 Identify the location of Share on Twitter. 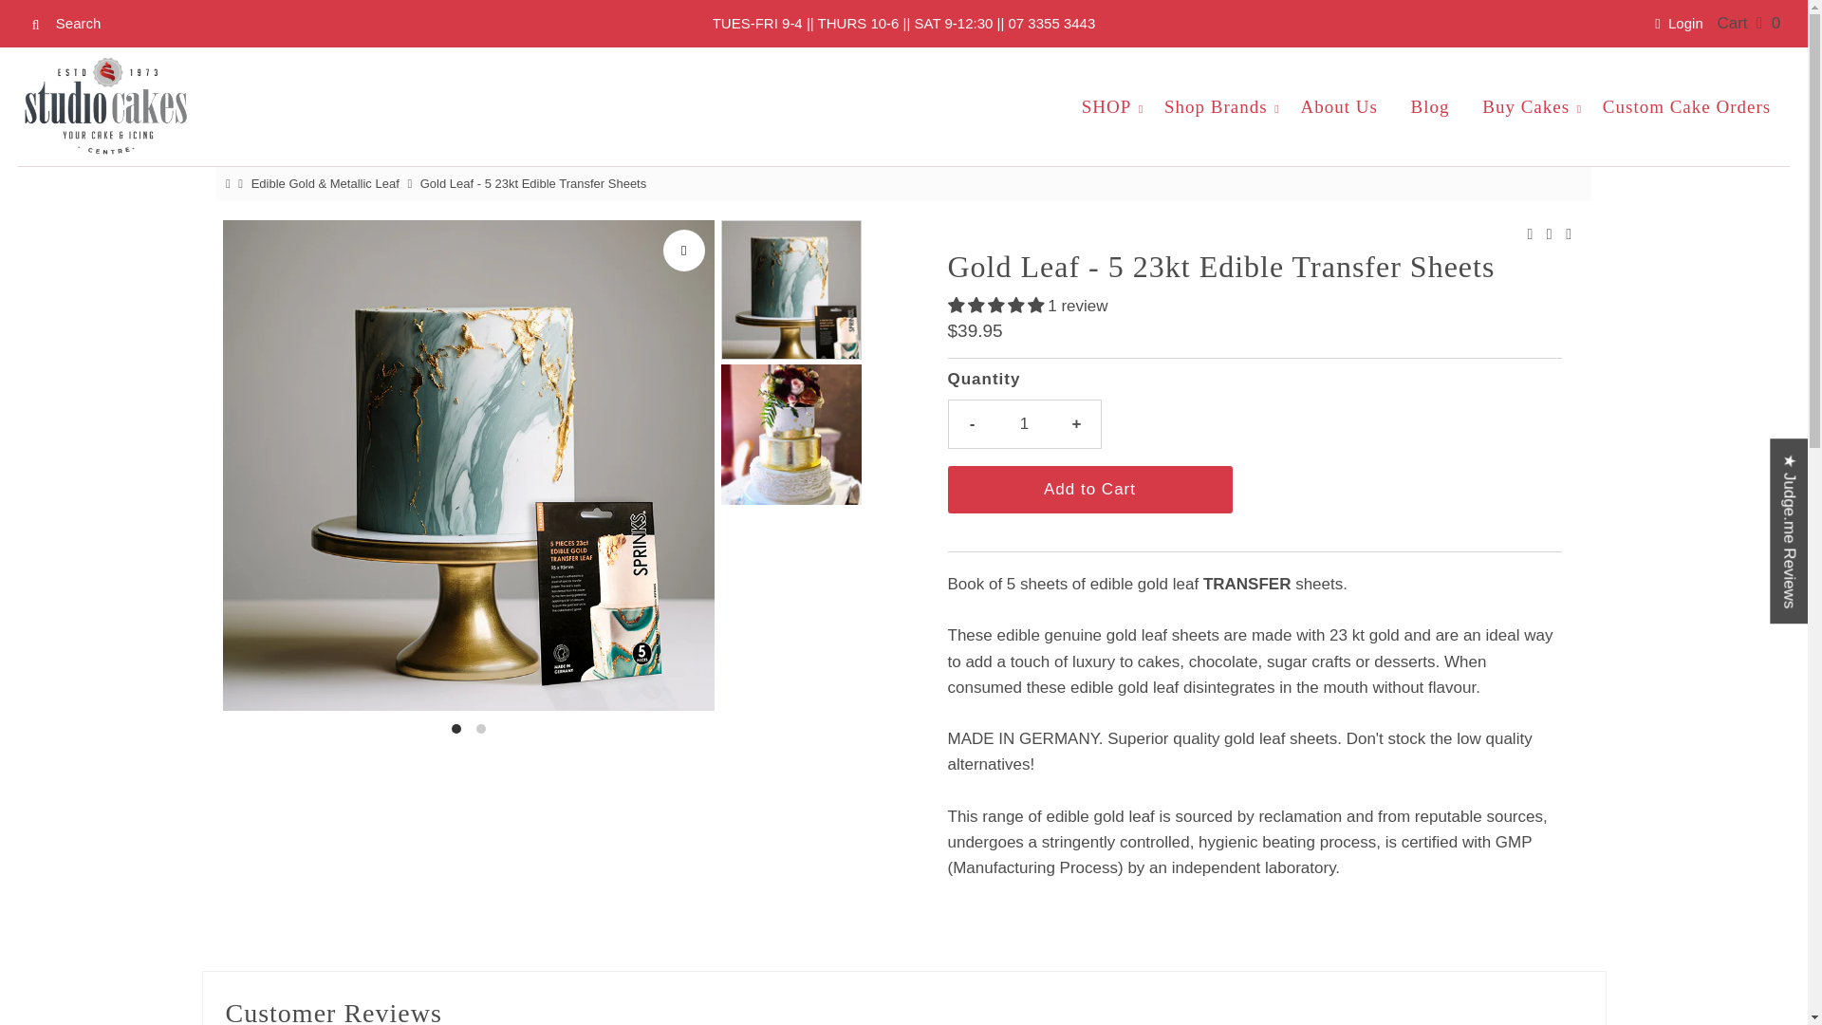
(1549, 233).